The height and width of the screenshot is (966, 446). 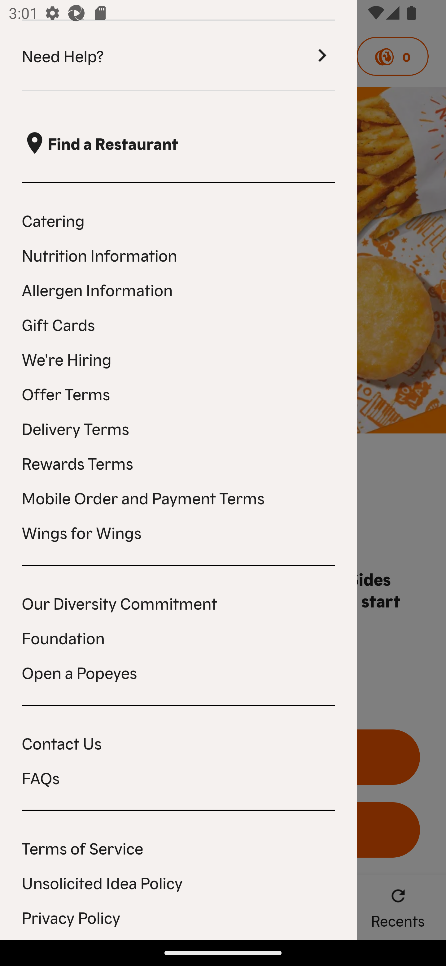 I want to click on Mobile Order and Payment Terms, so click(x=178, y=497).